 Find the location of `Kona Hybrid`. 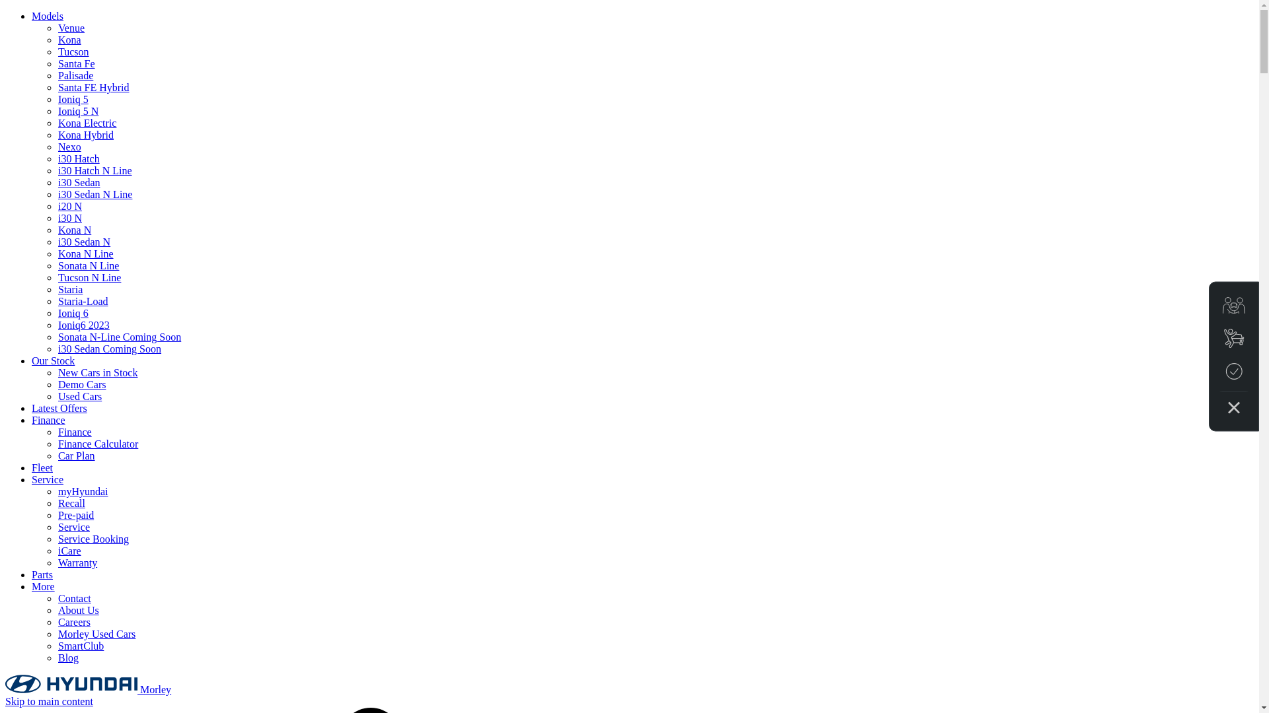

Kona Hybrid is located at coordinates (86, 135).